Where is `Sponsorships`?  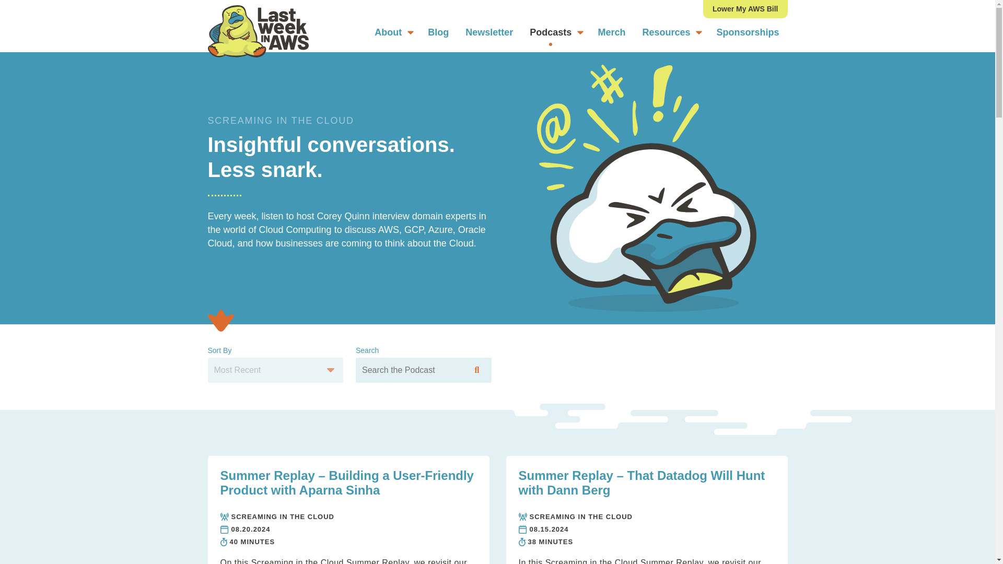 Sponsorships is located at coordinates (748, 32).